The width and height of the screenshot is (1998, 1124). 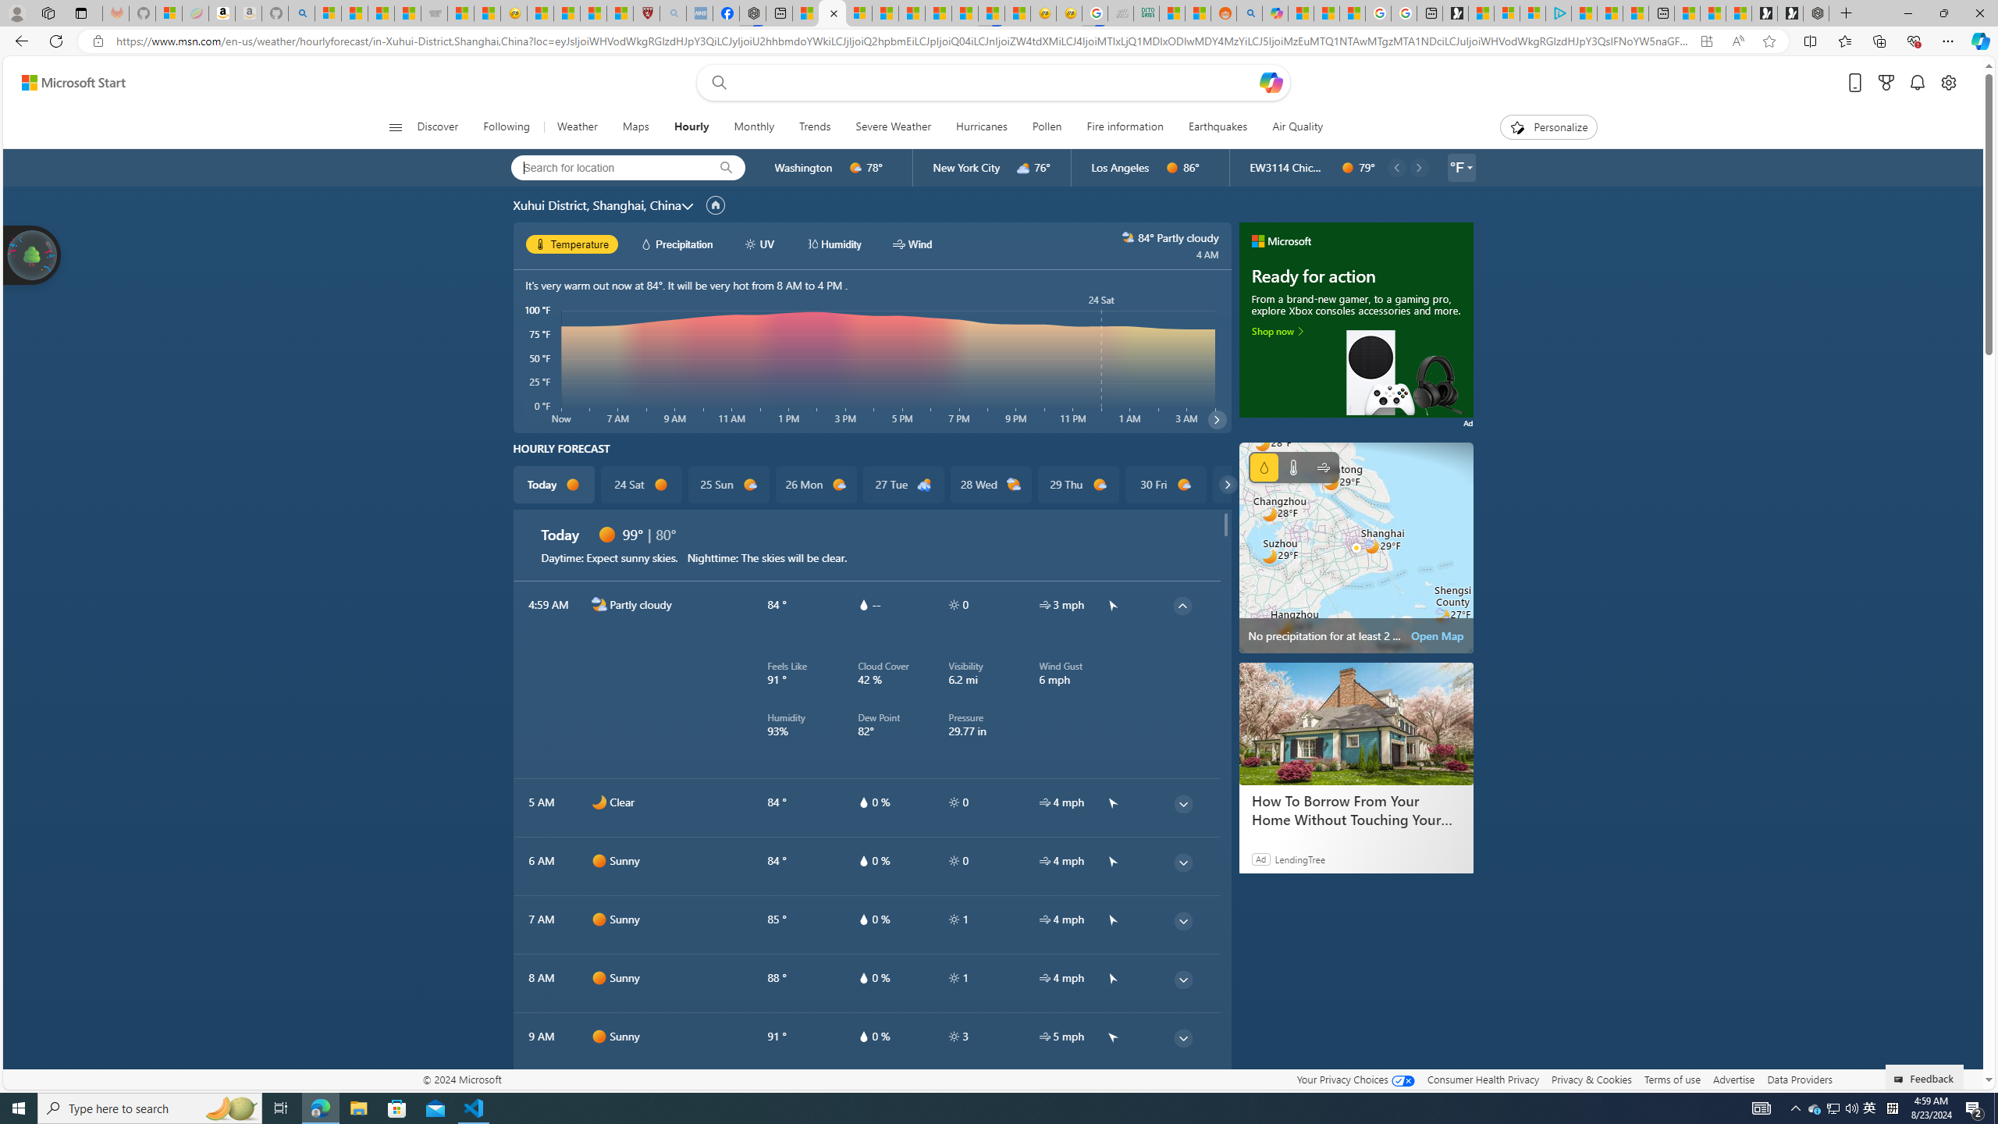 I want to click on Hurricanes, so click(x=982, y=127).